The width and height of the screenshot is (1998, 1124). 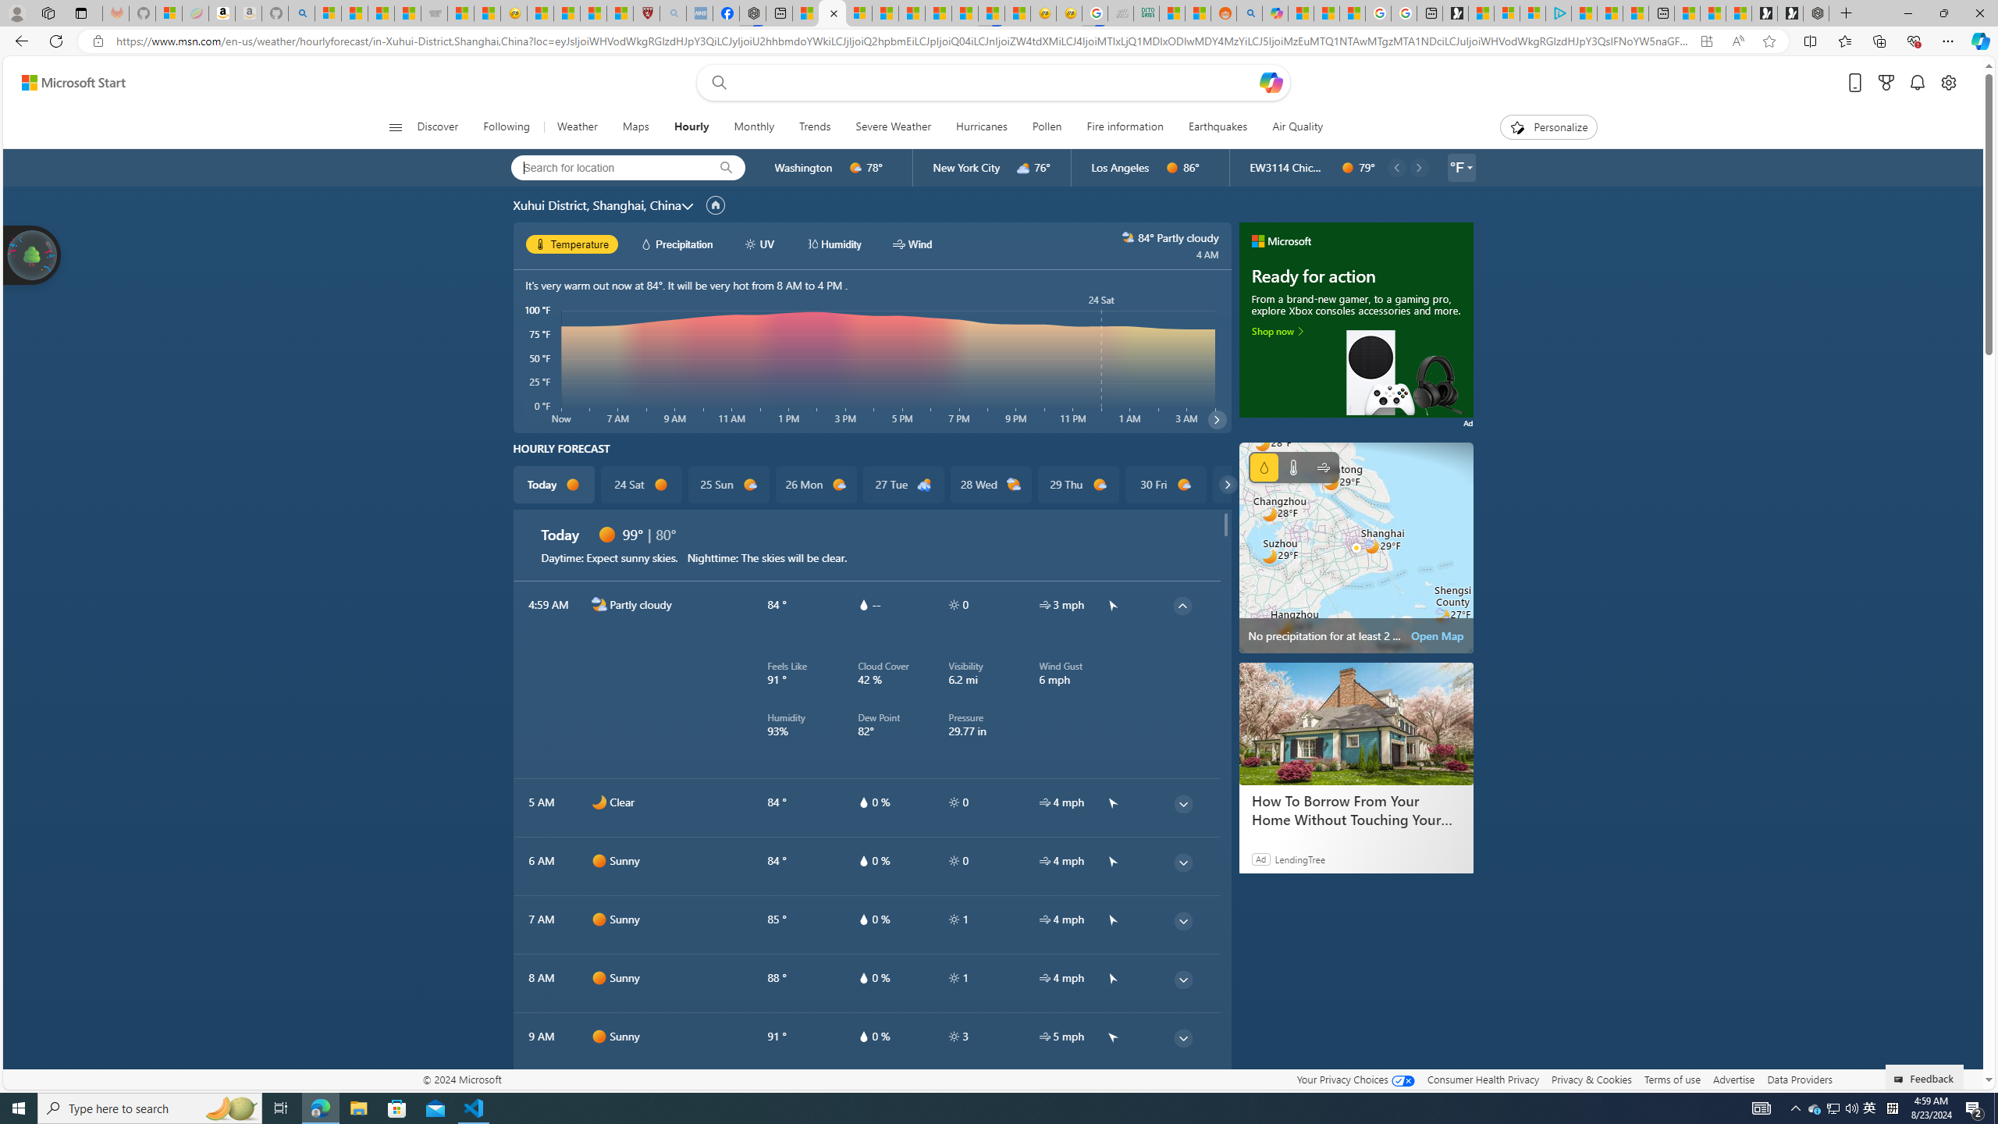 I want to click on Hurricanes, so click(x=982, y=127).